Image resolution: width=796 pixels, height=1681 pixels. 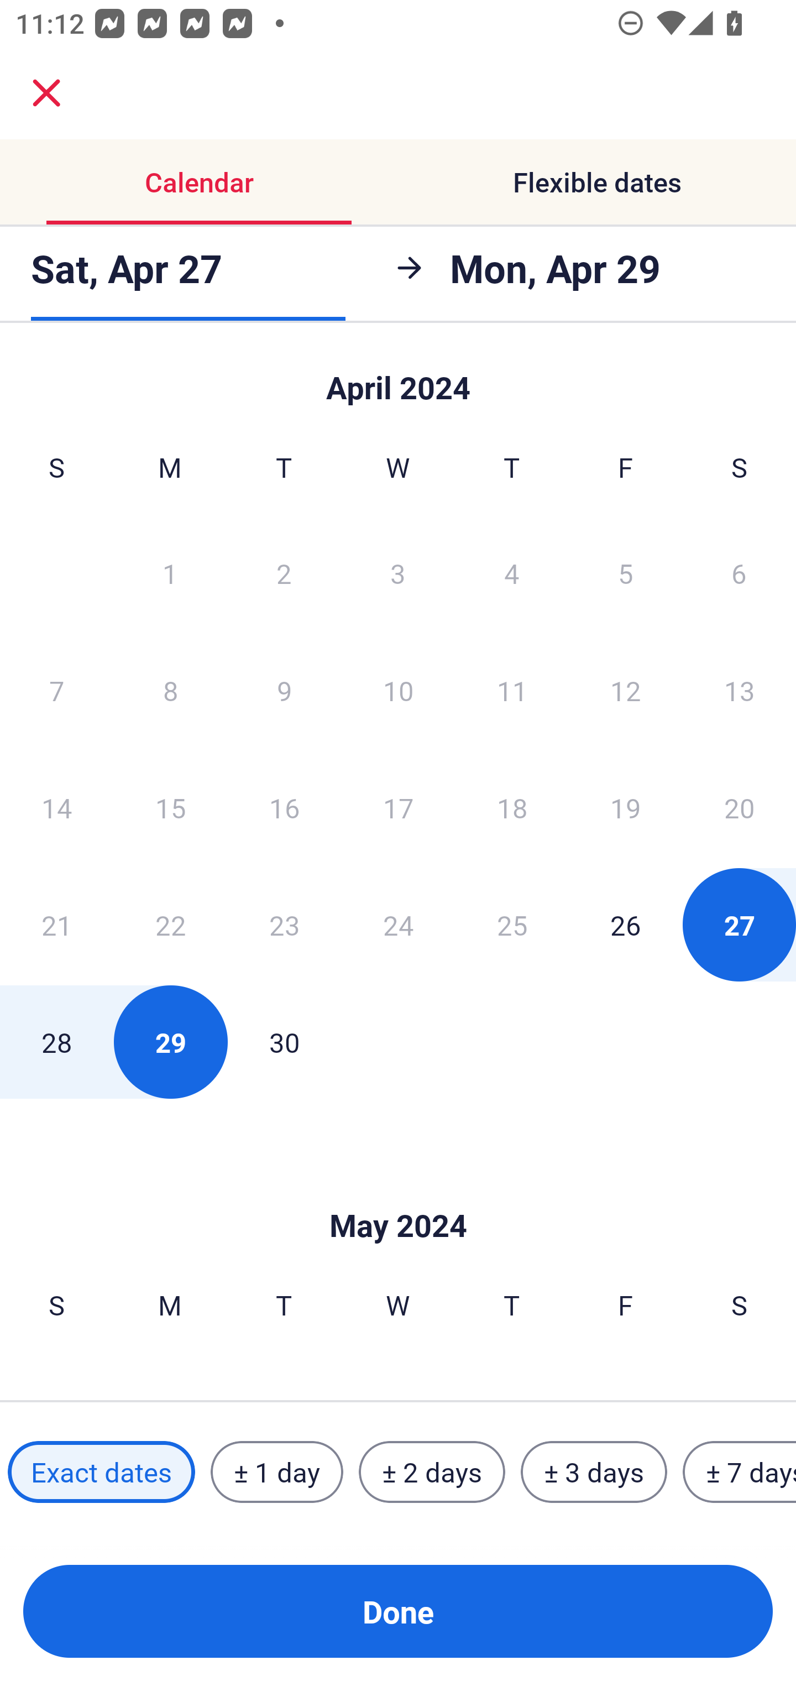 I want to click on ± 3 days, so click(x=594, y=1471).